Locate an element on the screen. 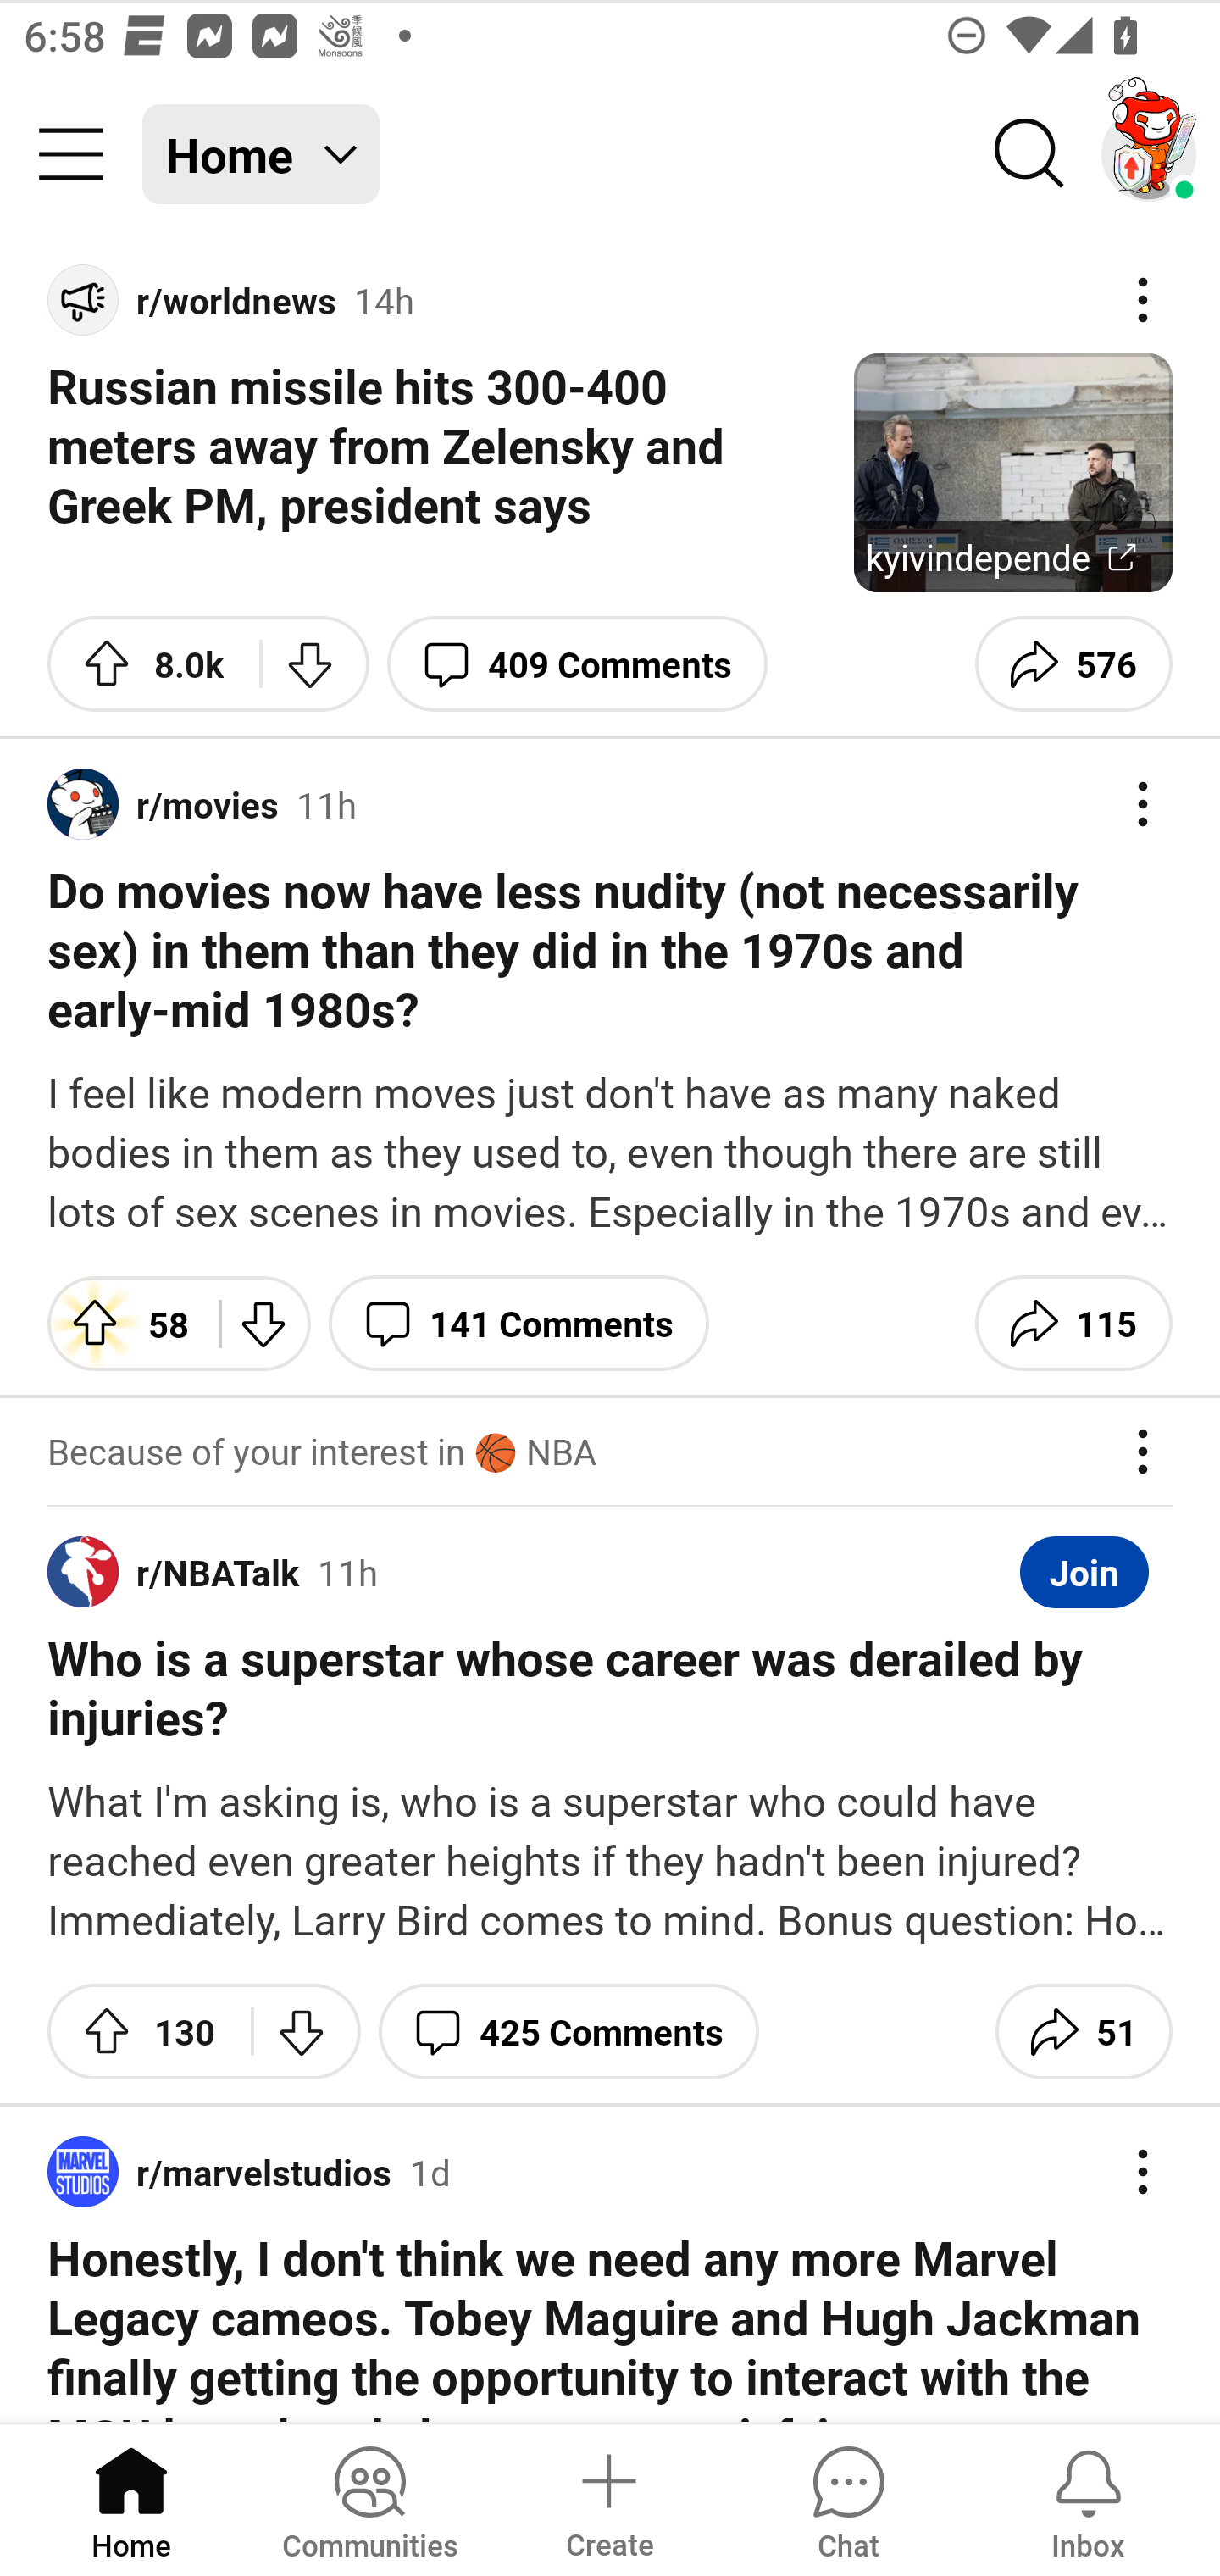  Create a post Create is located at coordinates (608, 2498).